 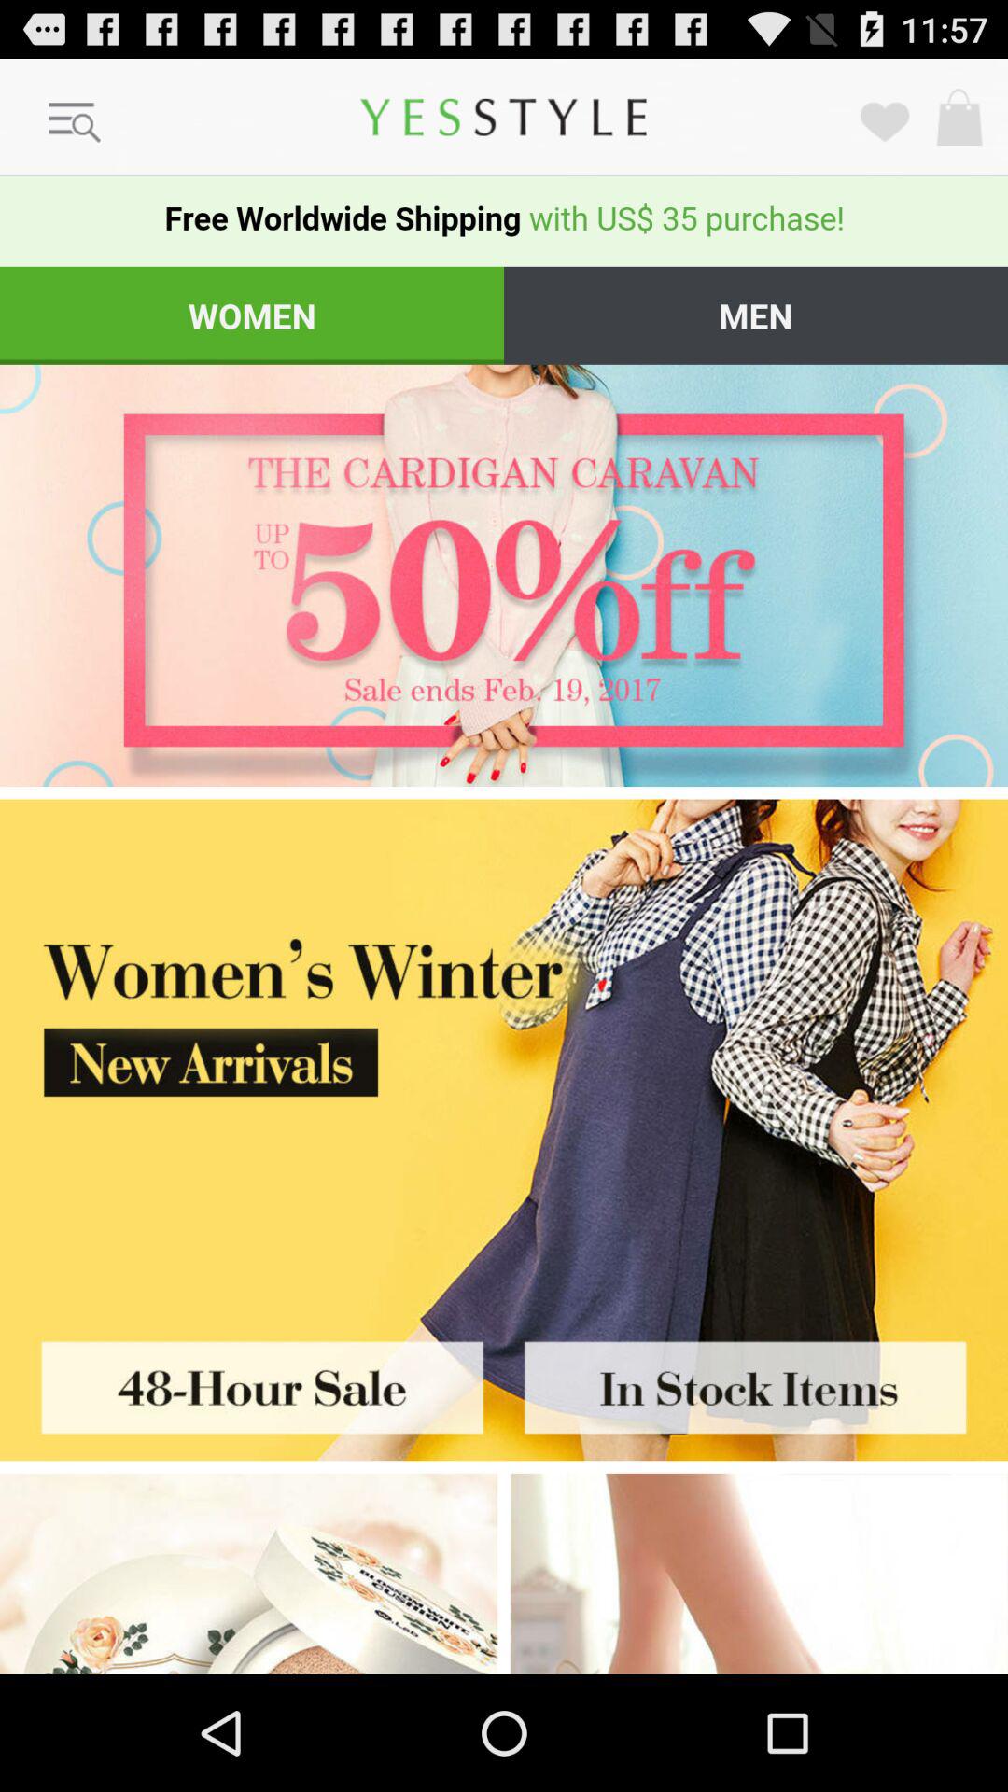 I want to click on advertisement page, so click(x=252, y=1381).